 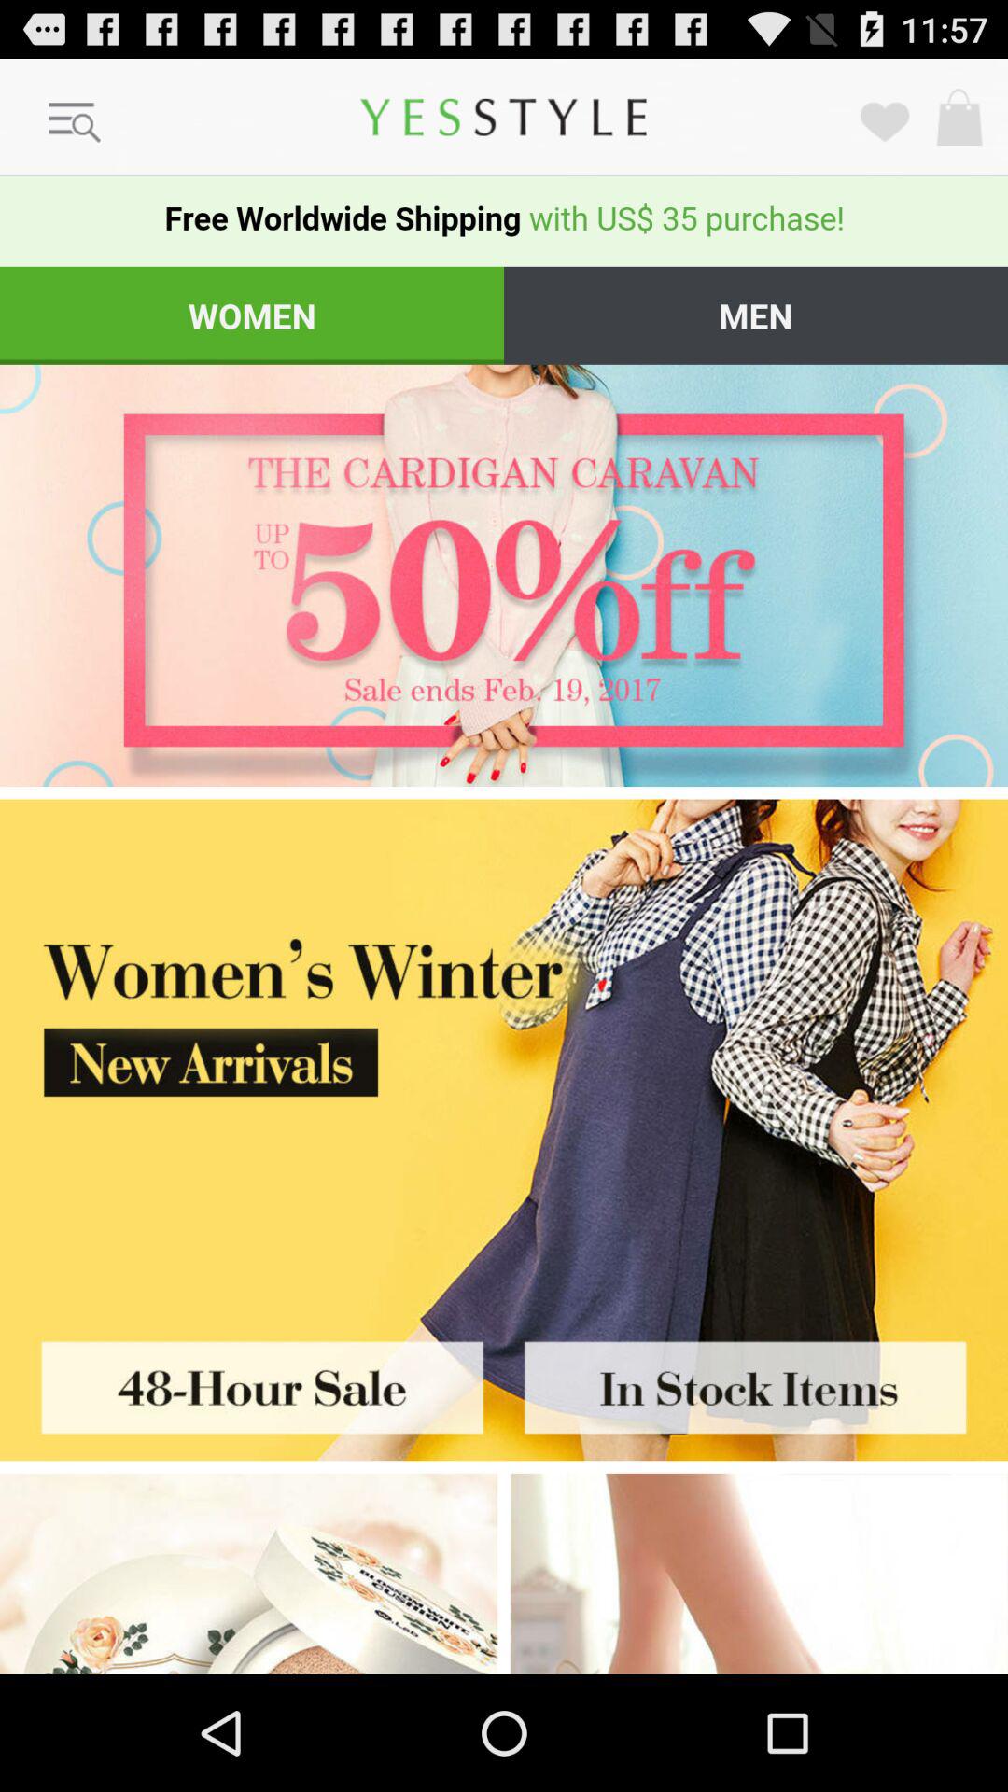 I want to click on advertisement page, so click(x=252, y=1381).